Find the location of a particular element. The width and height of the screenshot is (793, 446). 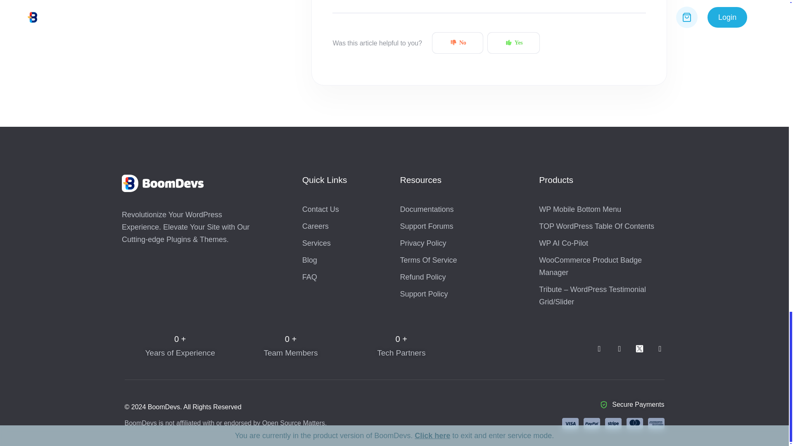

No votes yet is located at coordinates (458, 43).